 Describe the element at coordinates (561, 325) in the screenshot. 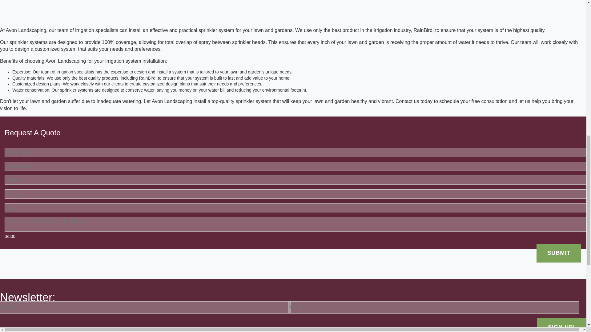

I see `Sign Up!` at that location.